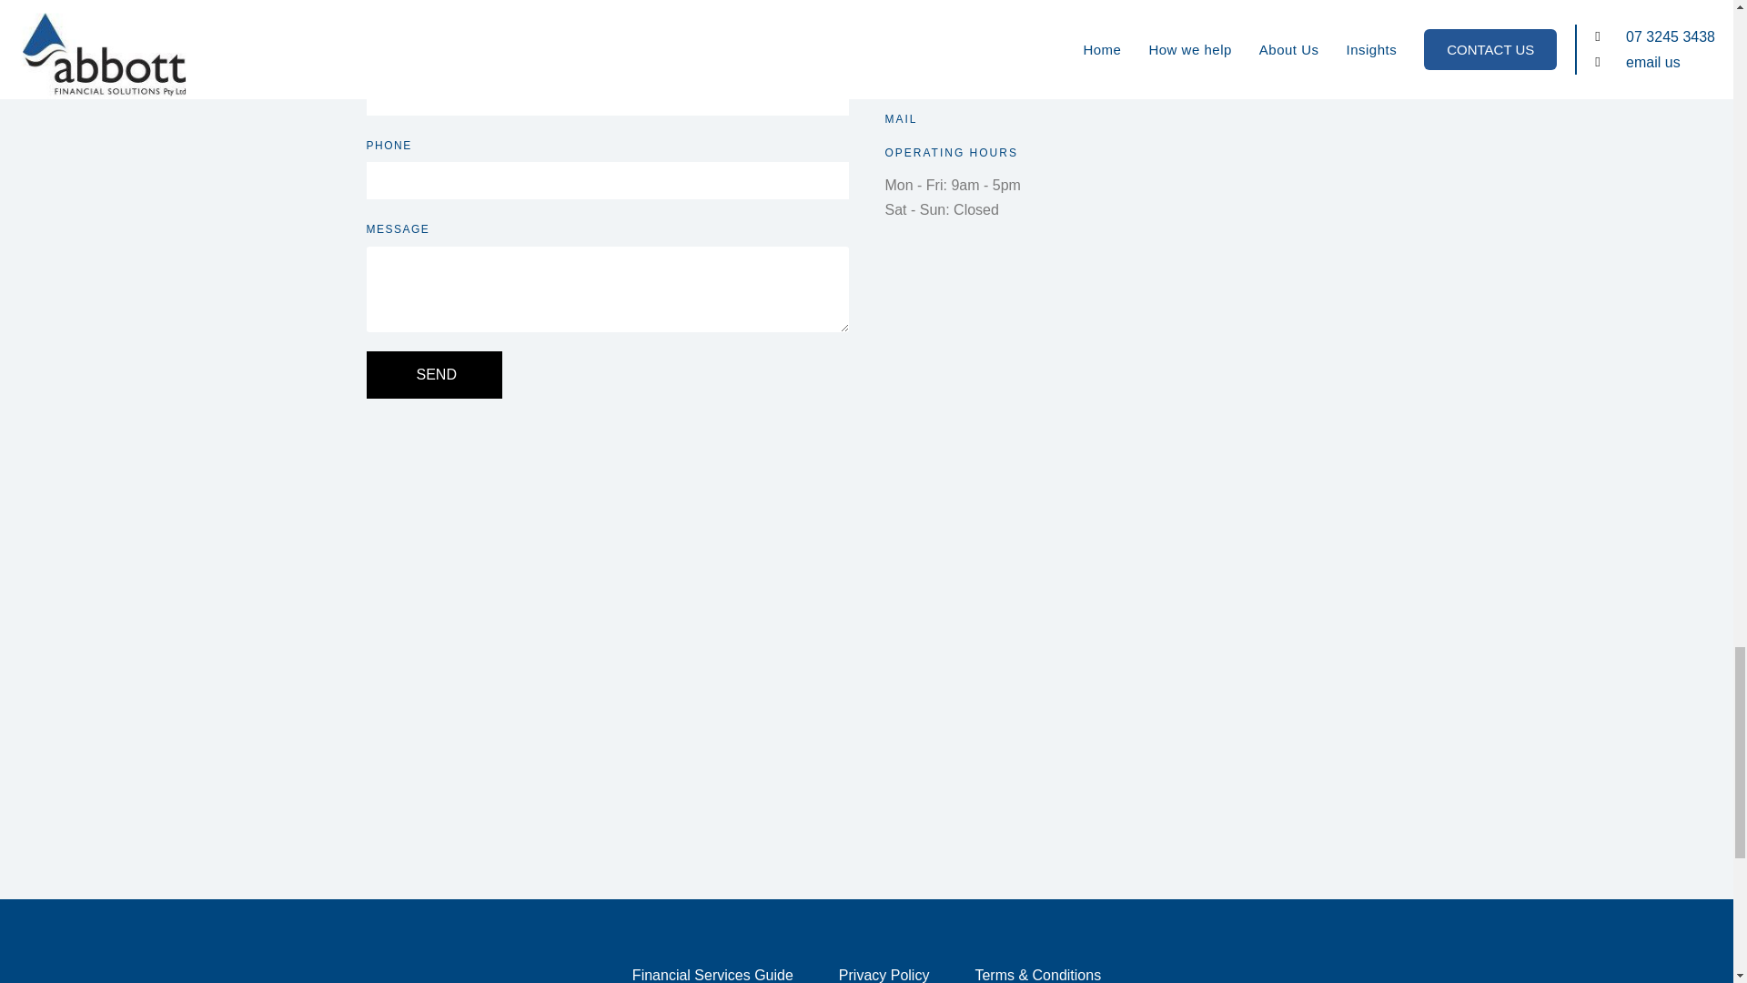 The width and height of the screenshot is (1747, 983). What do you see at coordinates (713, 968) in the screenshot?
I see `Financial Services Guide` at bounding box center [713, 968].